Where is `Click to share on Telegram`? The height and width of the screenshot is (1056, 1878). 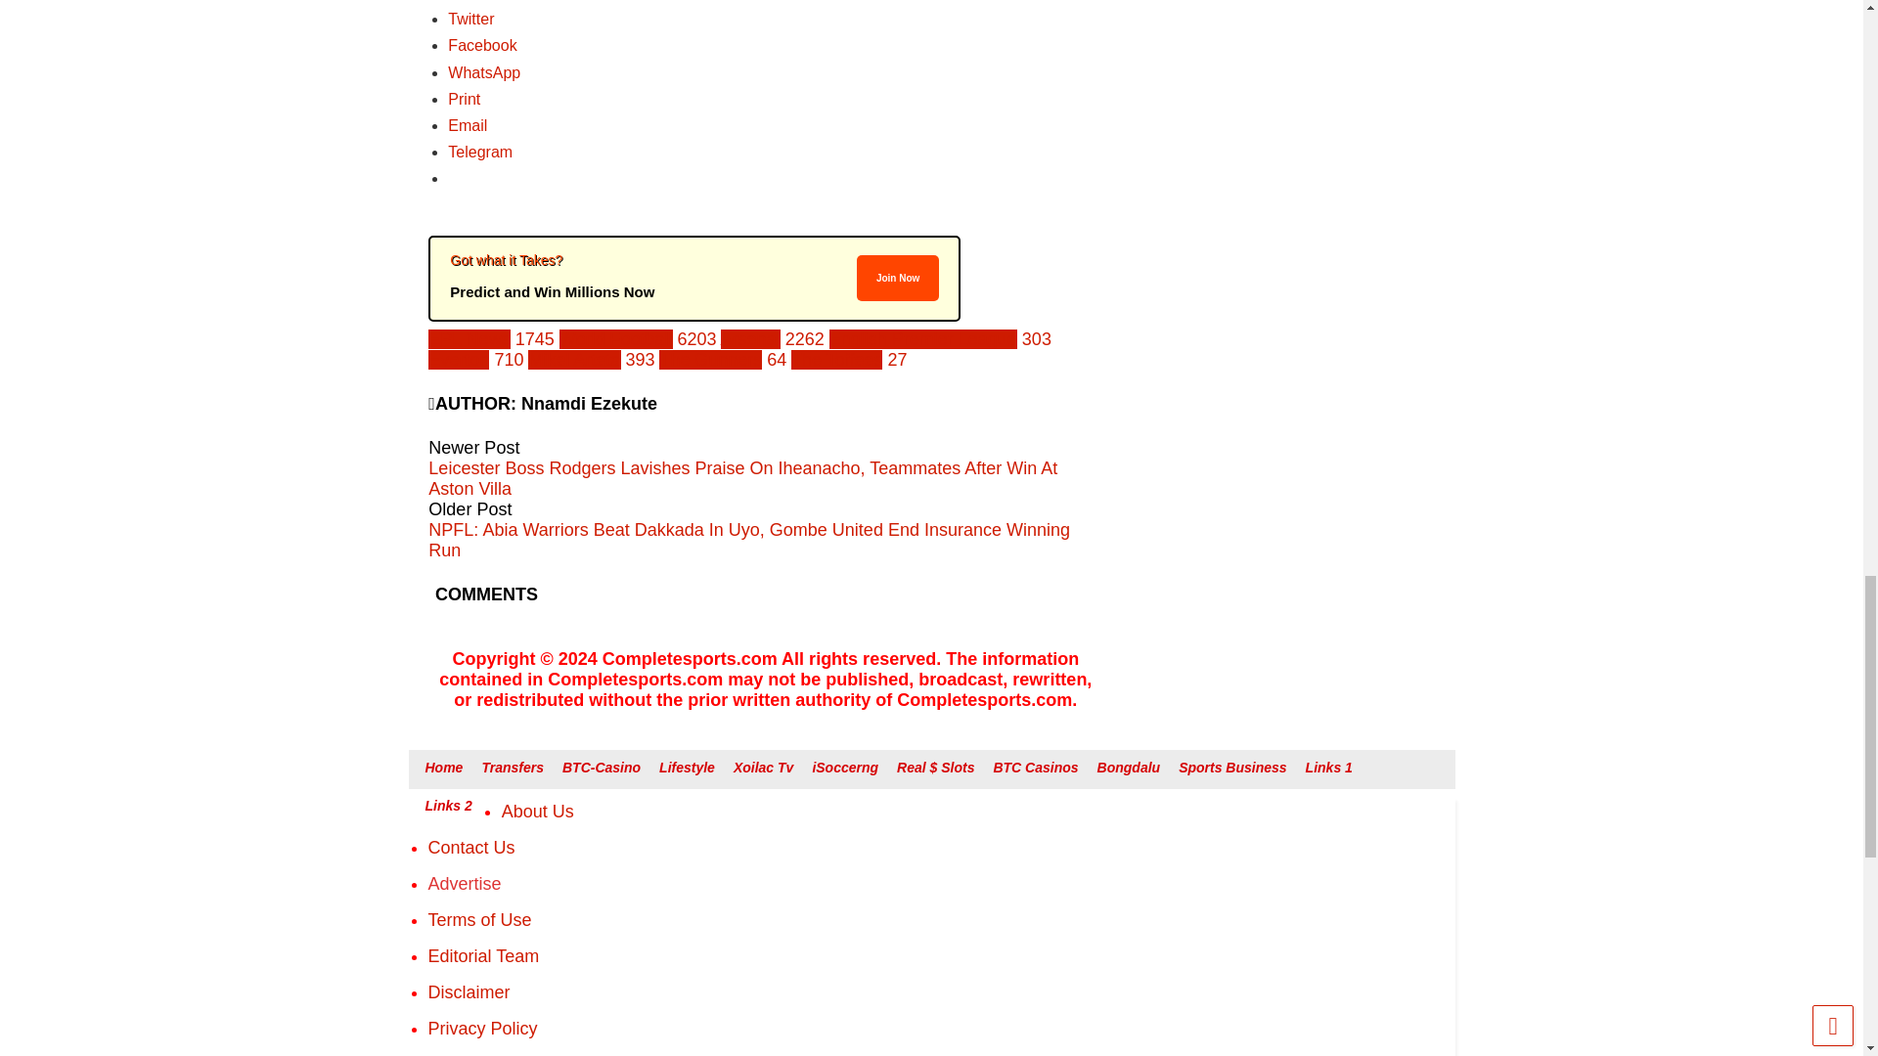 Click to share on Telegram is located at coordinates (480, 152).